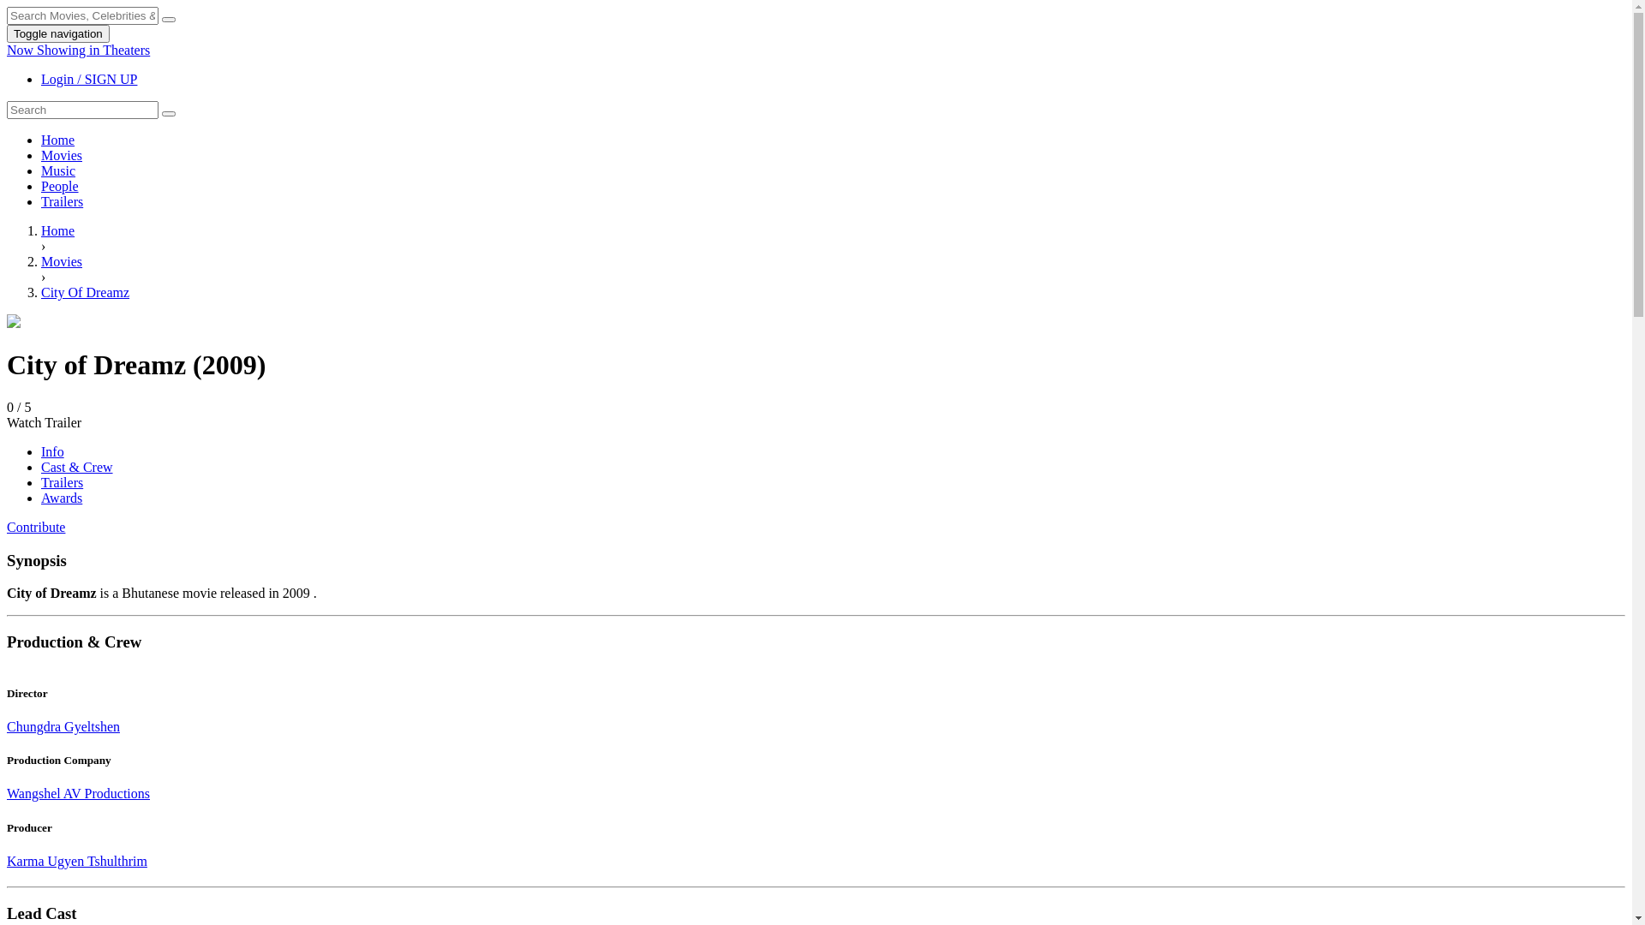  I want to click on Home, so click(58, 231).